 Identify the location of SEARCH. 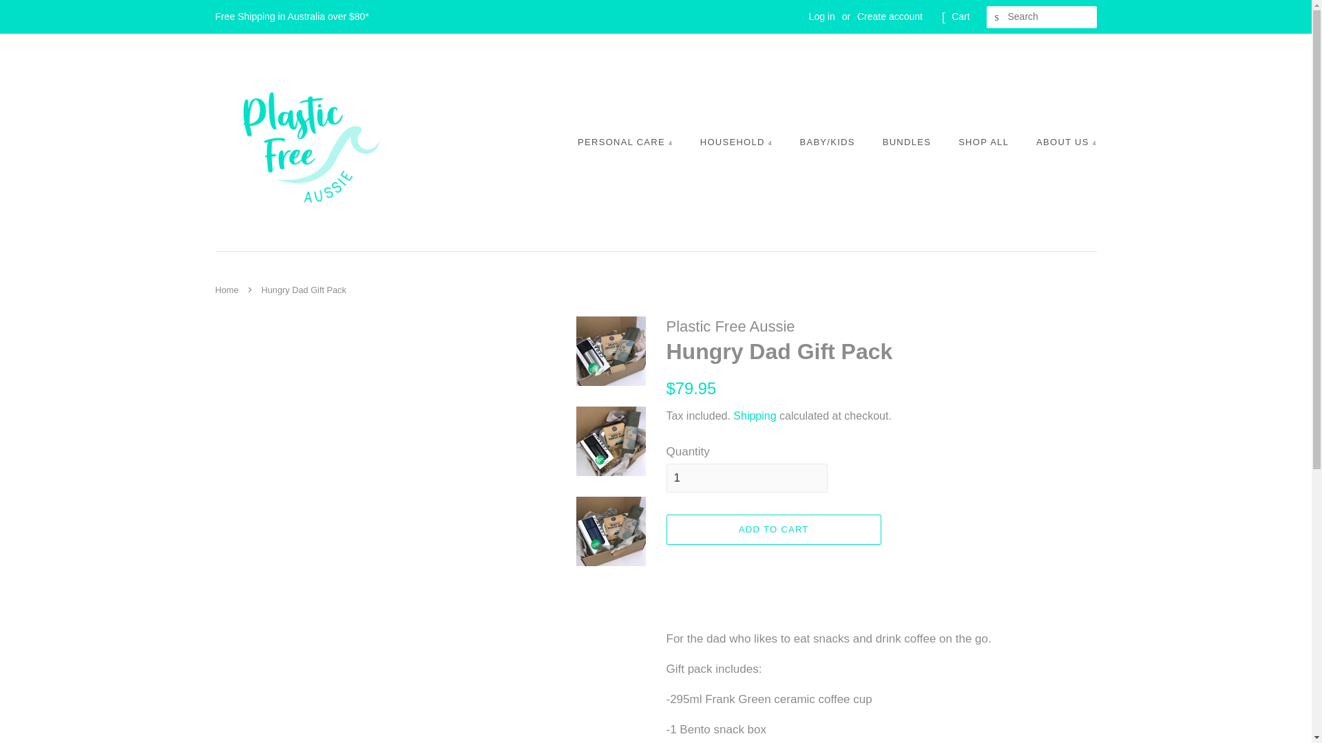
(997, 17).